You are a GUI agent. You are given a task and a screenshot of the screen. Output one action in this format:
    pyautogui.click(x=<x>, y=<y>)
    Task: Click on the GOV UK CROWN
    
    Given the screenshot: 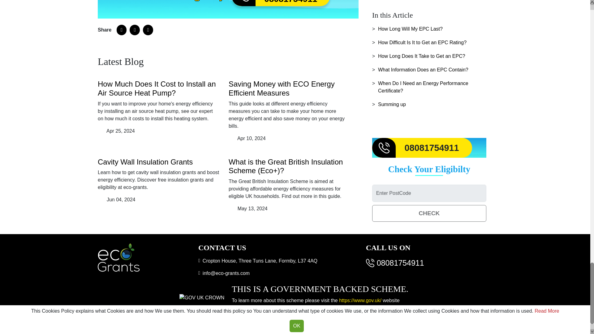 What is the action you would take?
    pyautogui.click(x=157, y=88)
    